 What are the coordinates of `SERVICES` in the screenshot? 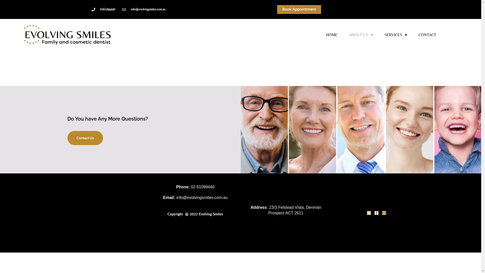 It's located at (396, 35).